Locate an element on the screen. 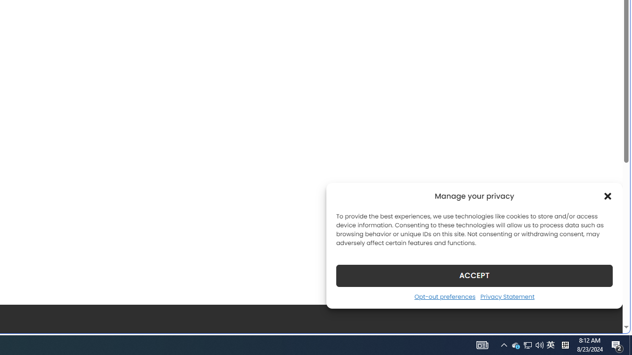  Privacy Statement is located at coordinates (507, 296).